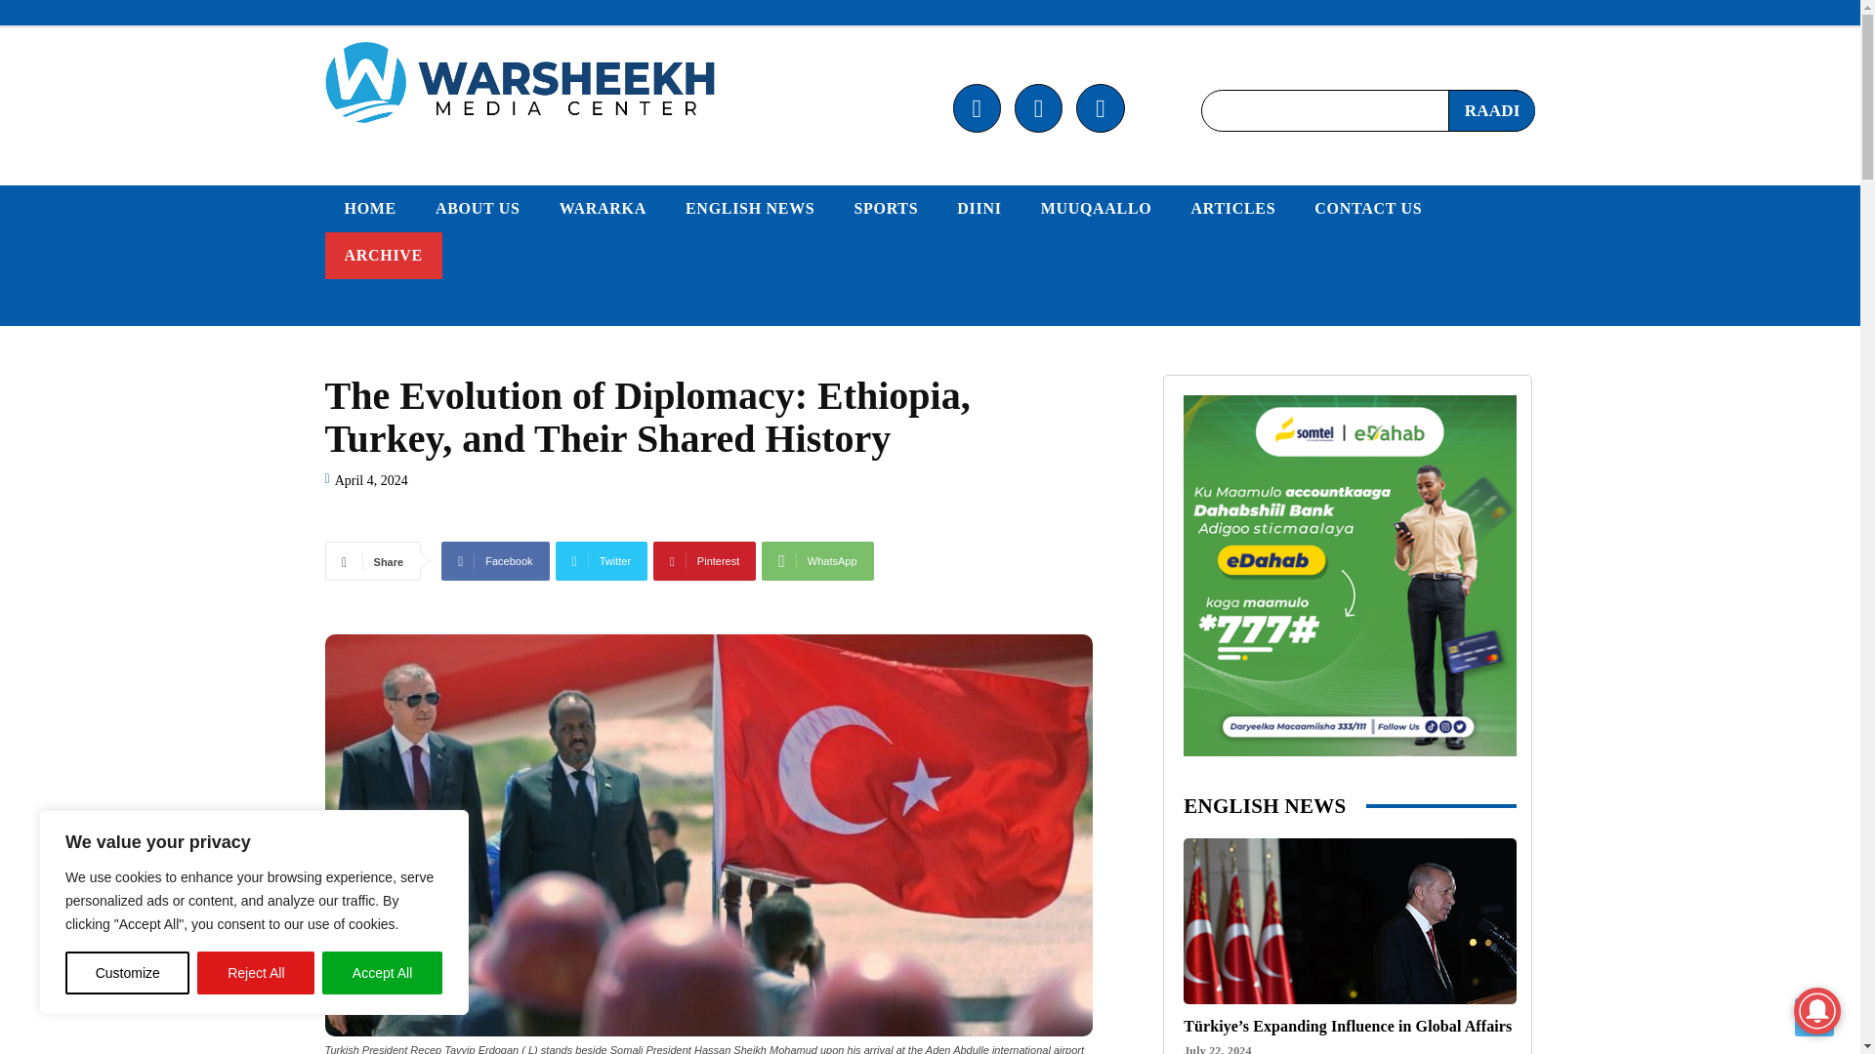  What do you see at coordinates (977, 107) in the screenshot?
I see `Facebook` at bounding box center [977, 107].